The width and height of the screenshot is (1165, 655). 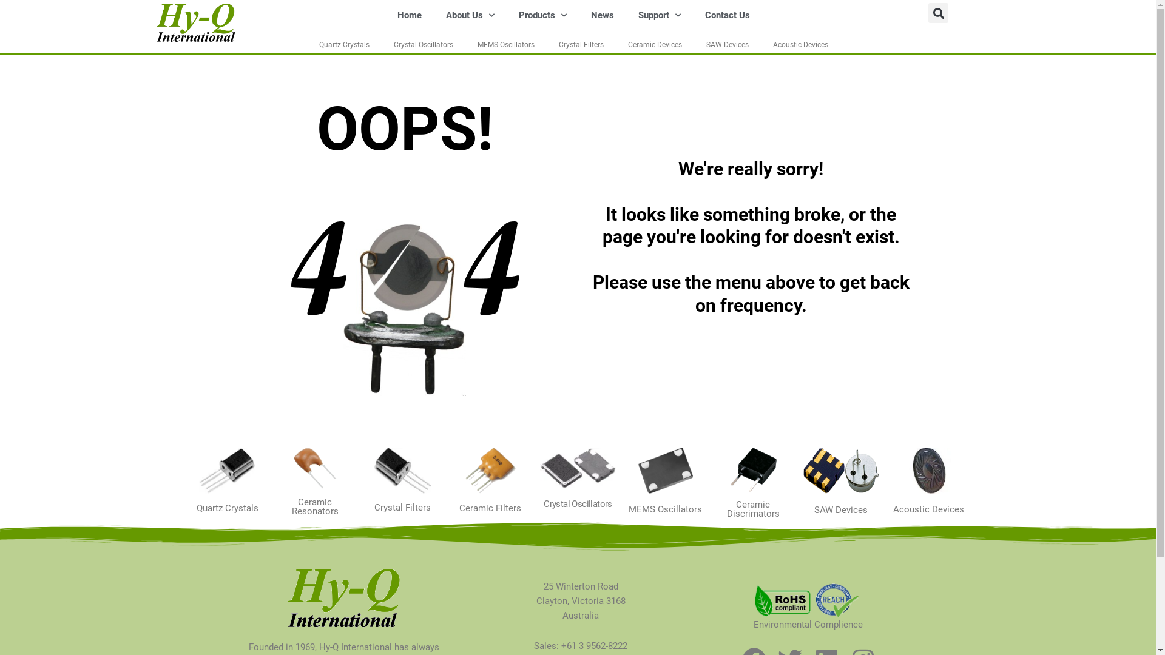 I want to click on Ceramic Devices, so click(x=655, y=45).